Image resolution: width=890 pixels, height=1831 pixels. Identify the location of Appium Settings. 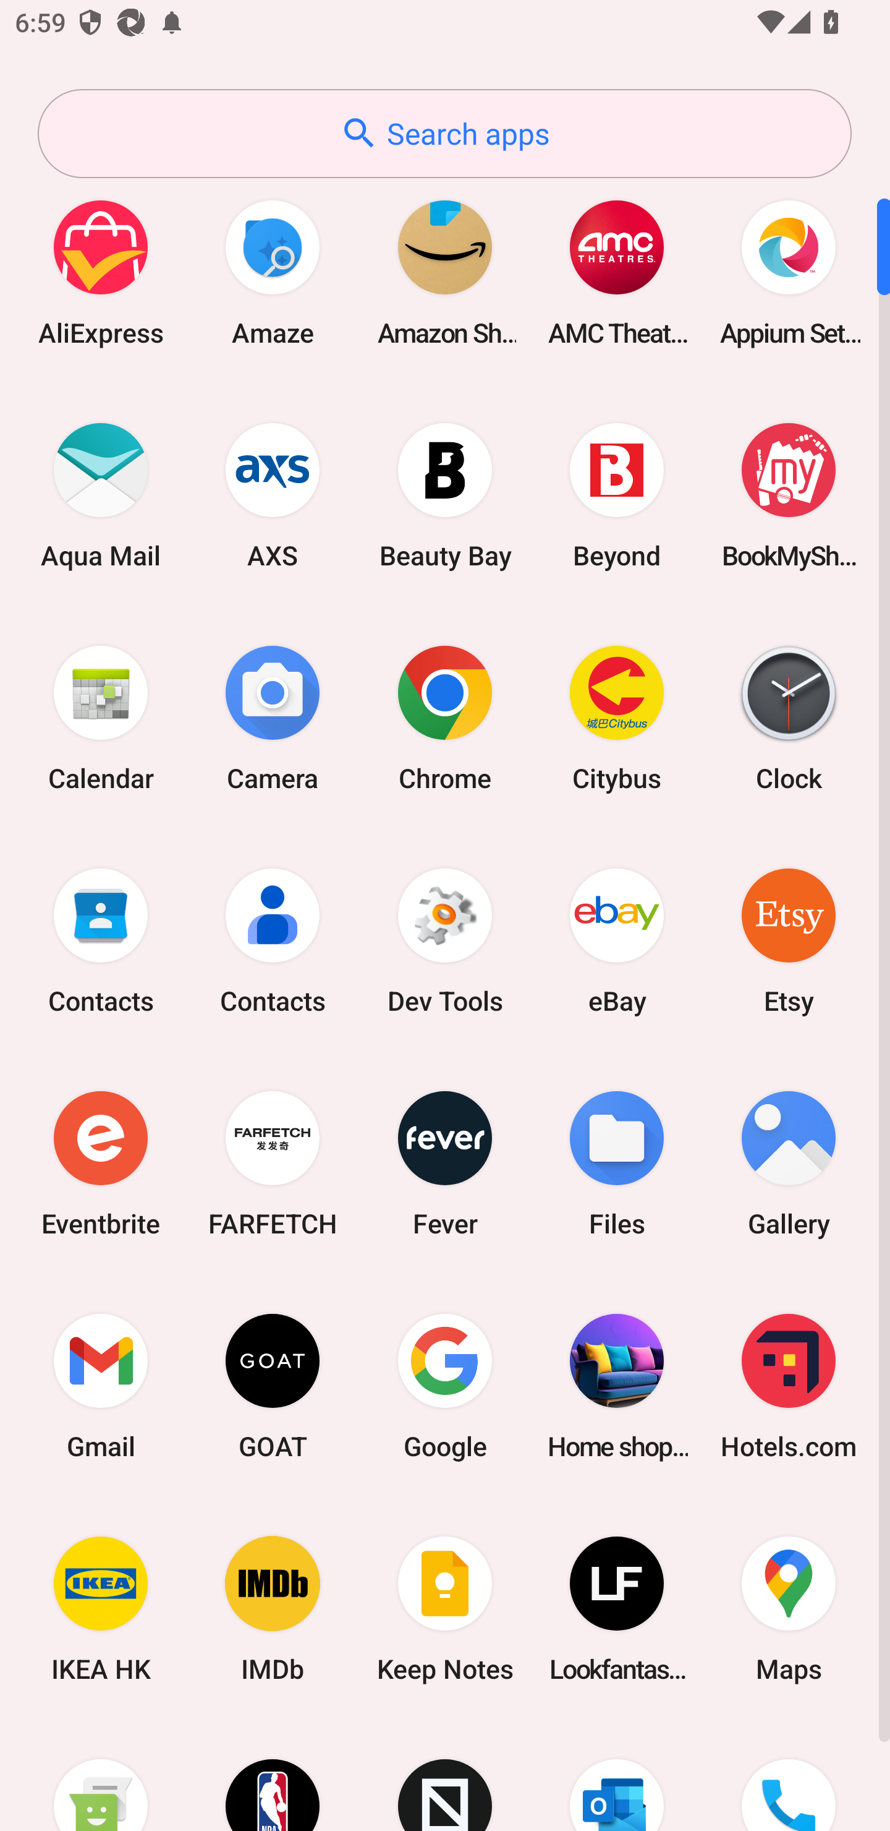
(789, 272).